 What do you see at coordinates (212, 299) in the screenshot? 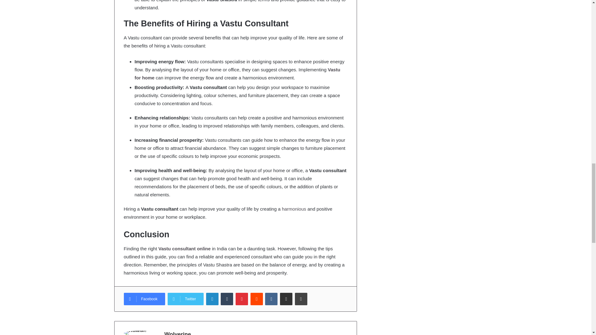
I see `LinkedIn` at bounding box center [212, 299].